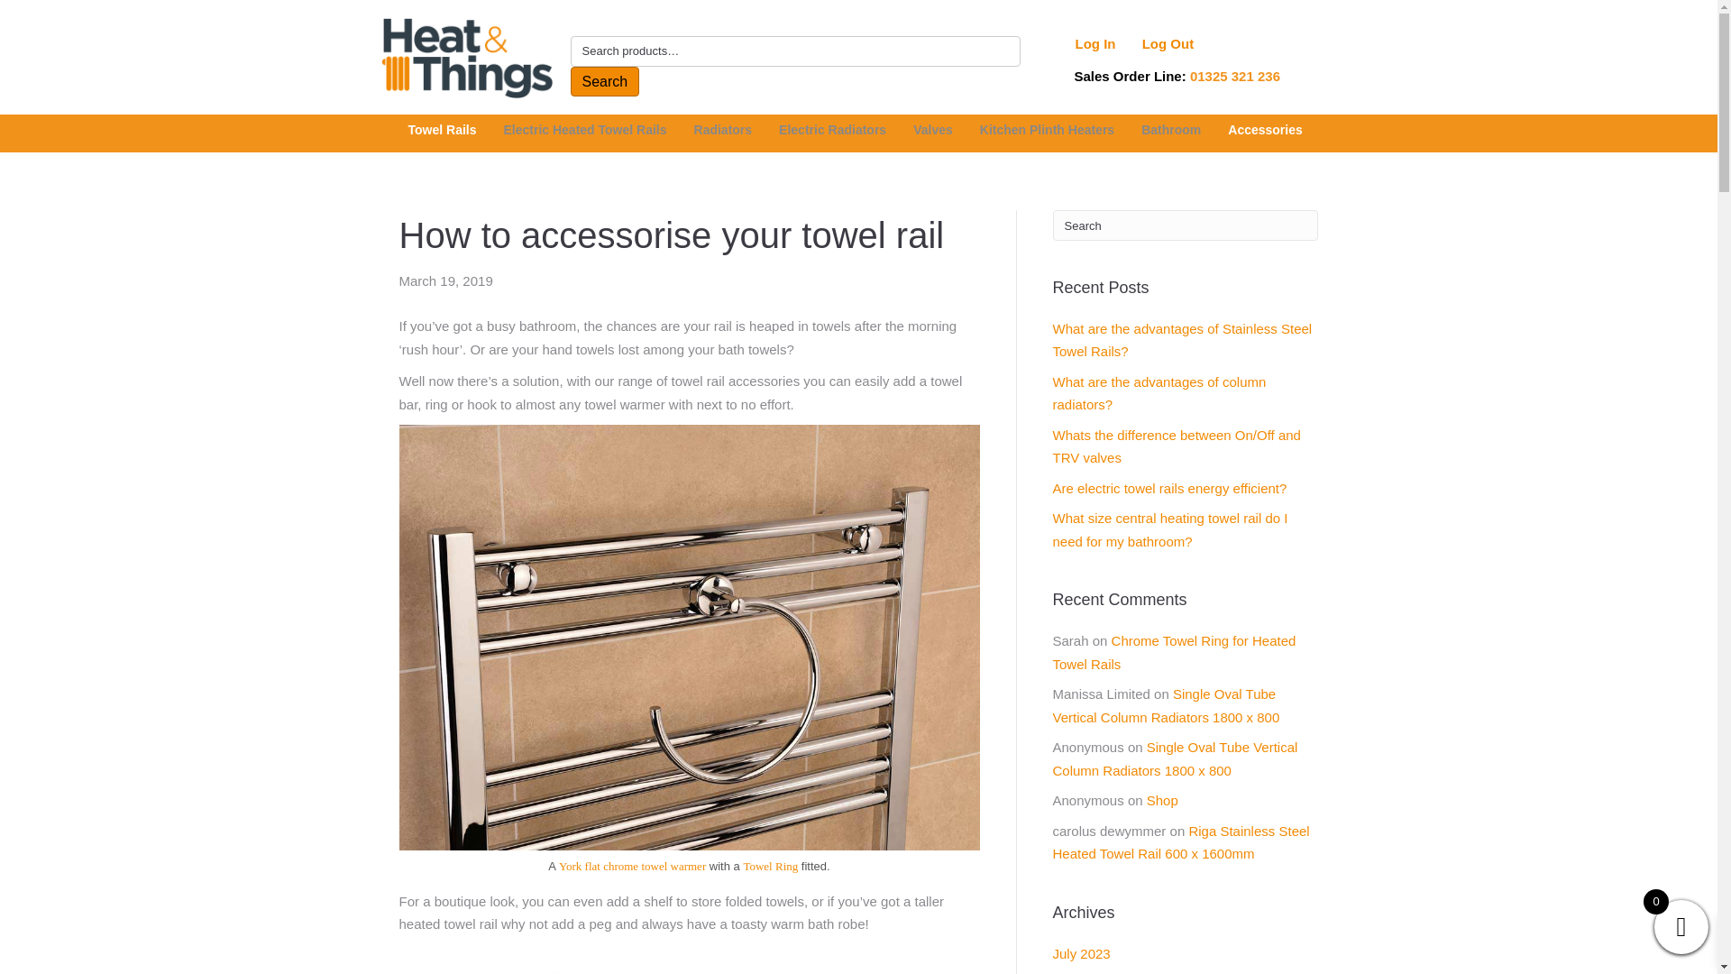  I want to click on Log In, so click(1094, 43).